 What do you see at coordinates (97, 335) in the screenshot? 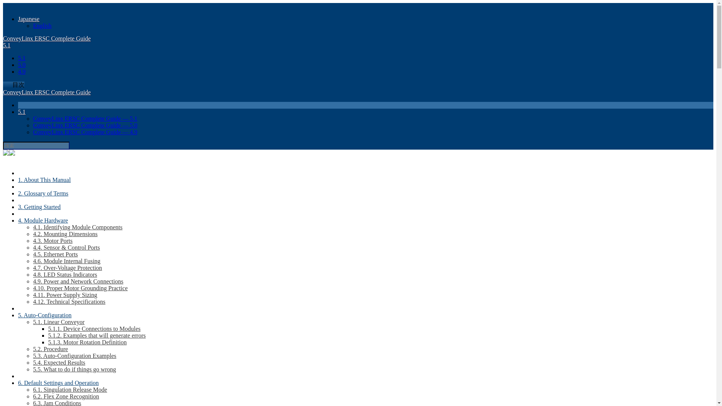
I see `5.1.2. Examples that will generate errors` at bounding box center [97, 335].